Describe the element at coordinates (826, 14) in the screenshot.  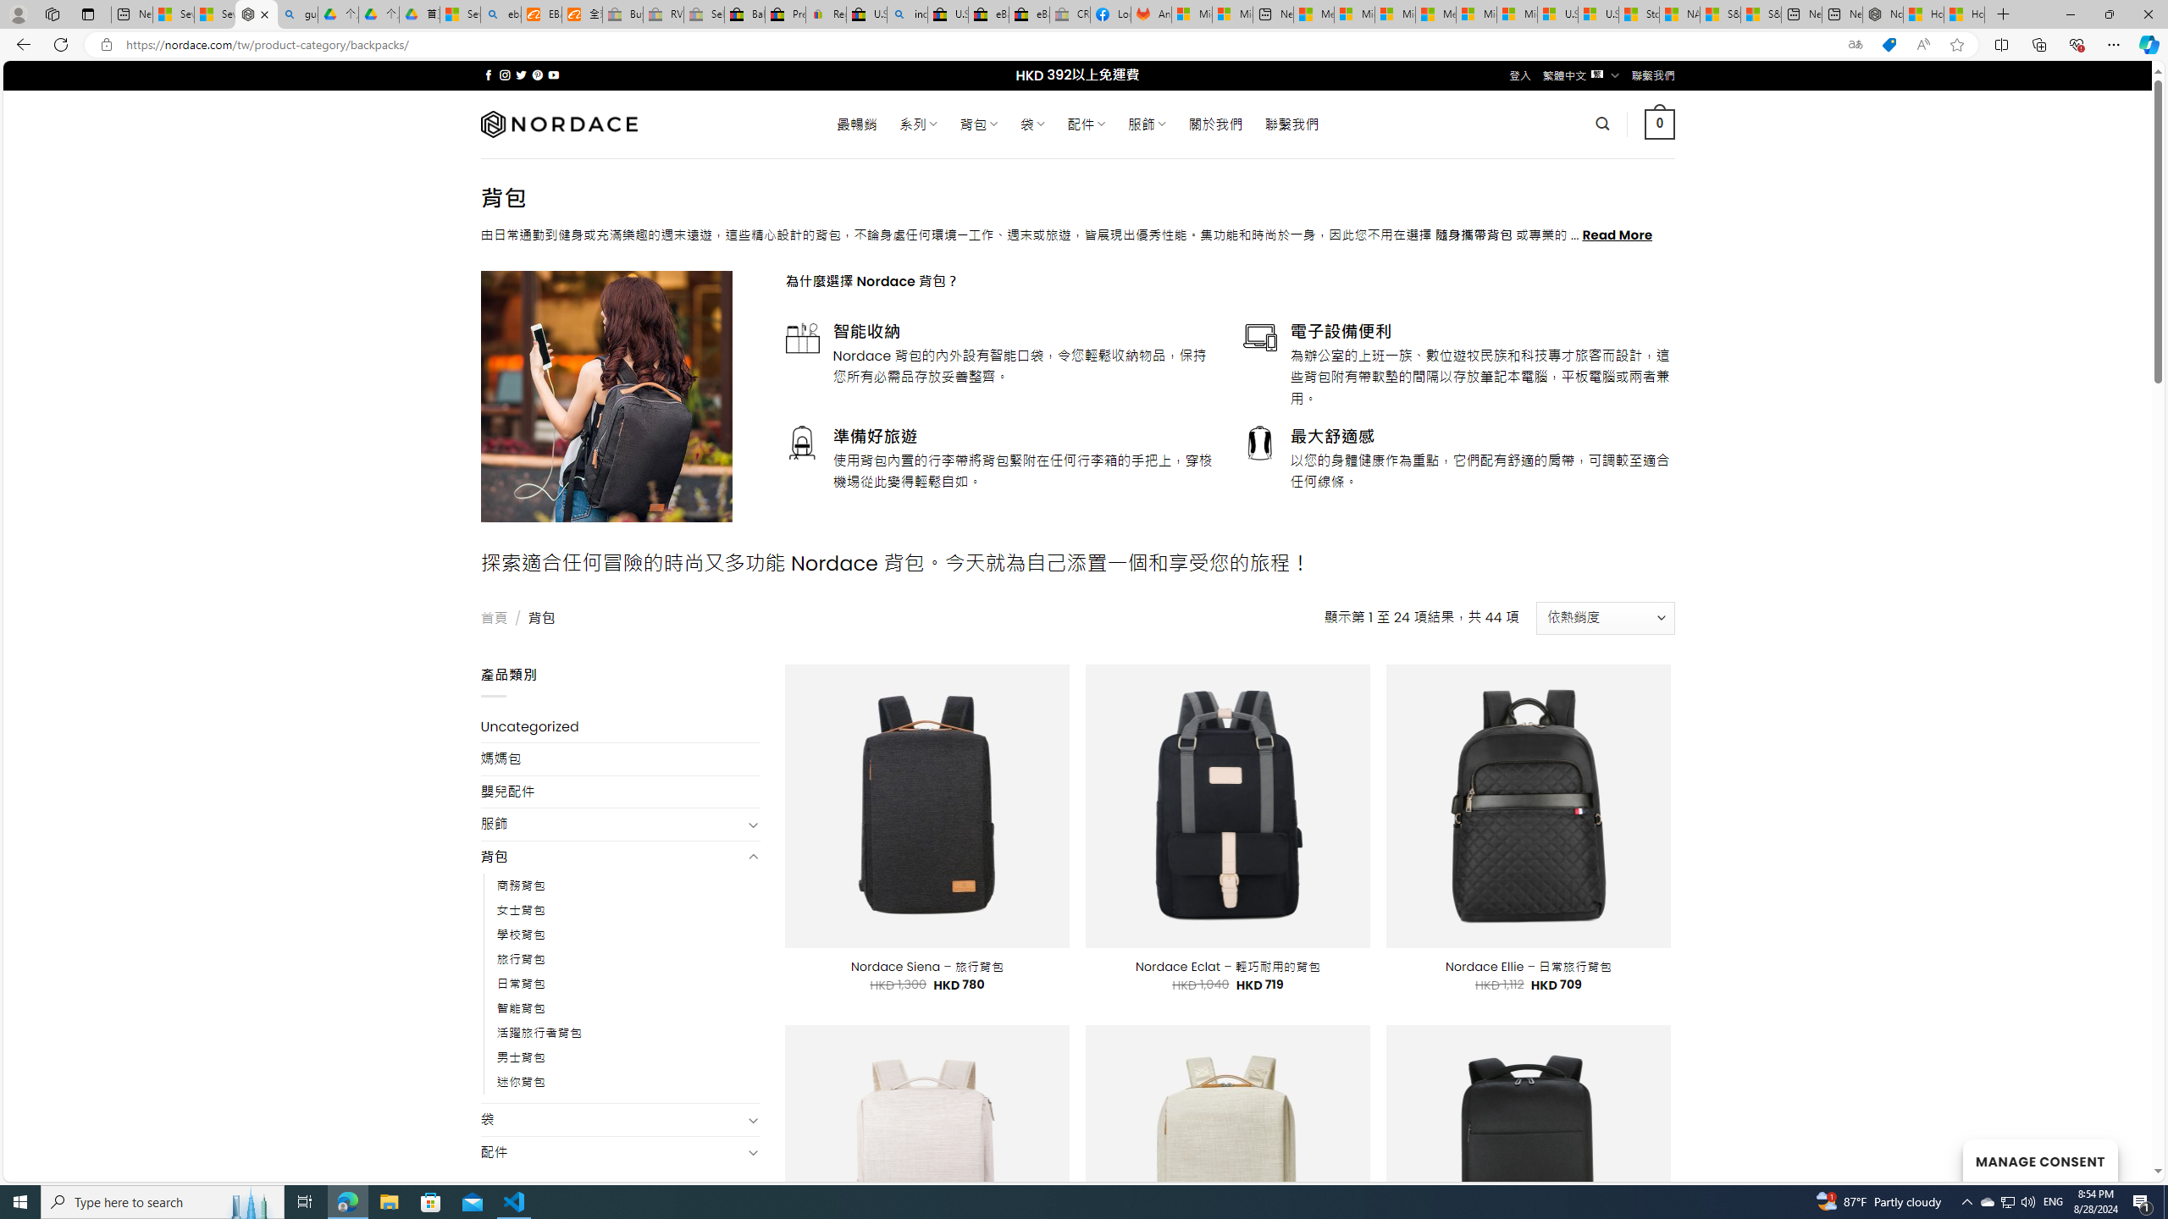
I see `Register: Create a personal eBay account` at that location.